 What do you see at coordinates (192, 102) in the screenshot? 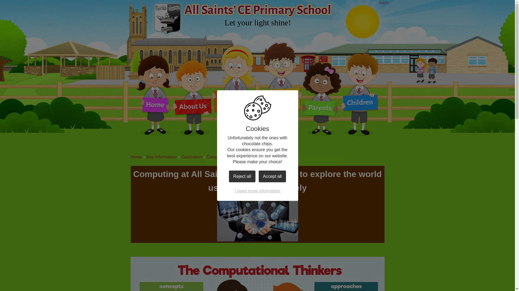
I see `About Us` at bounding box center [192, 102].